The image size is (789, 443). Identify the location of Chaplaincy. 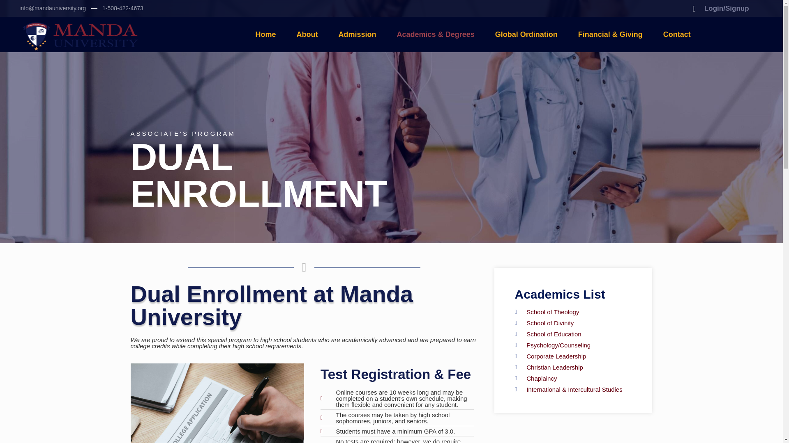
(573, 378).